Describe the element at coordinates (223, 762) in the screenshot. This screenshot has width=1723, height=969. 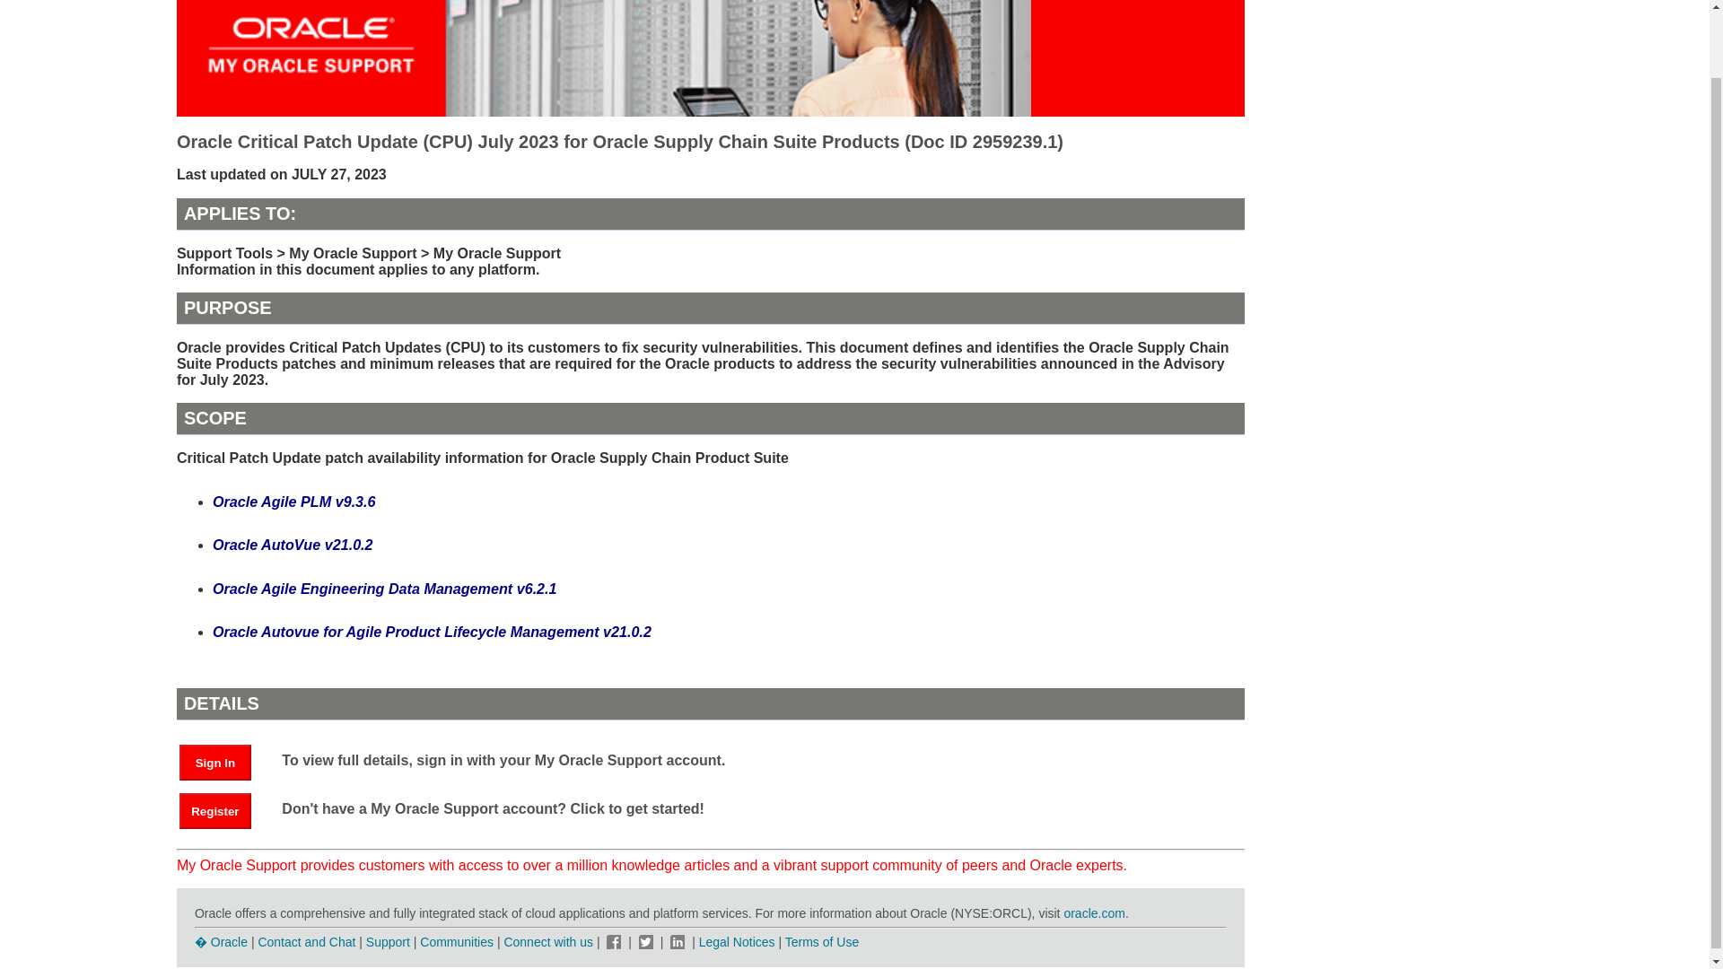
I see `Sign In` at that location.